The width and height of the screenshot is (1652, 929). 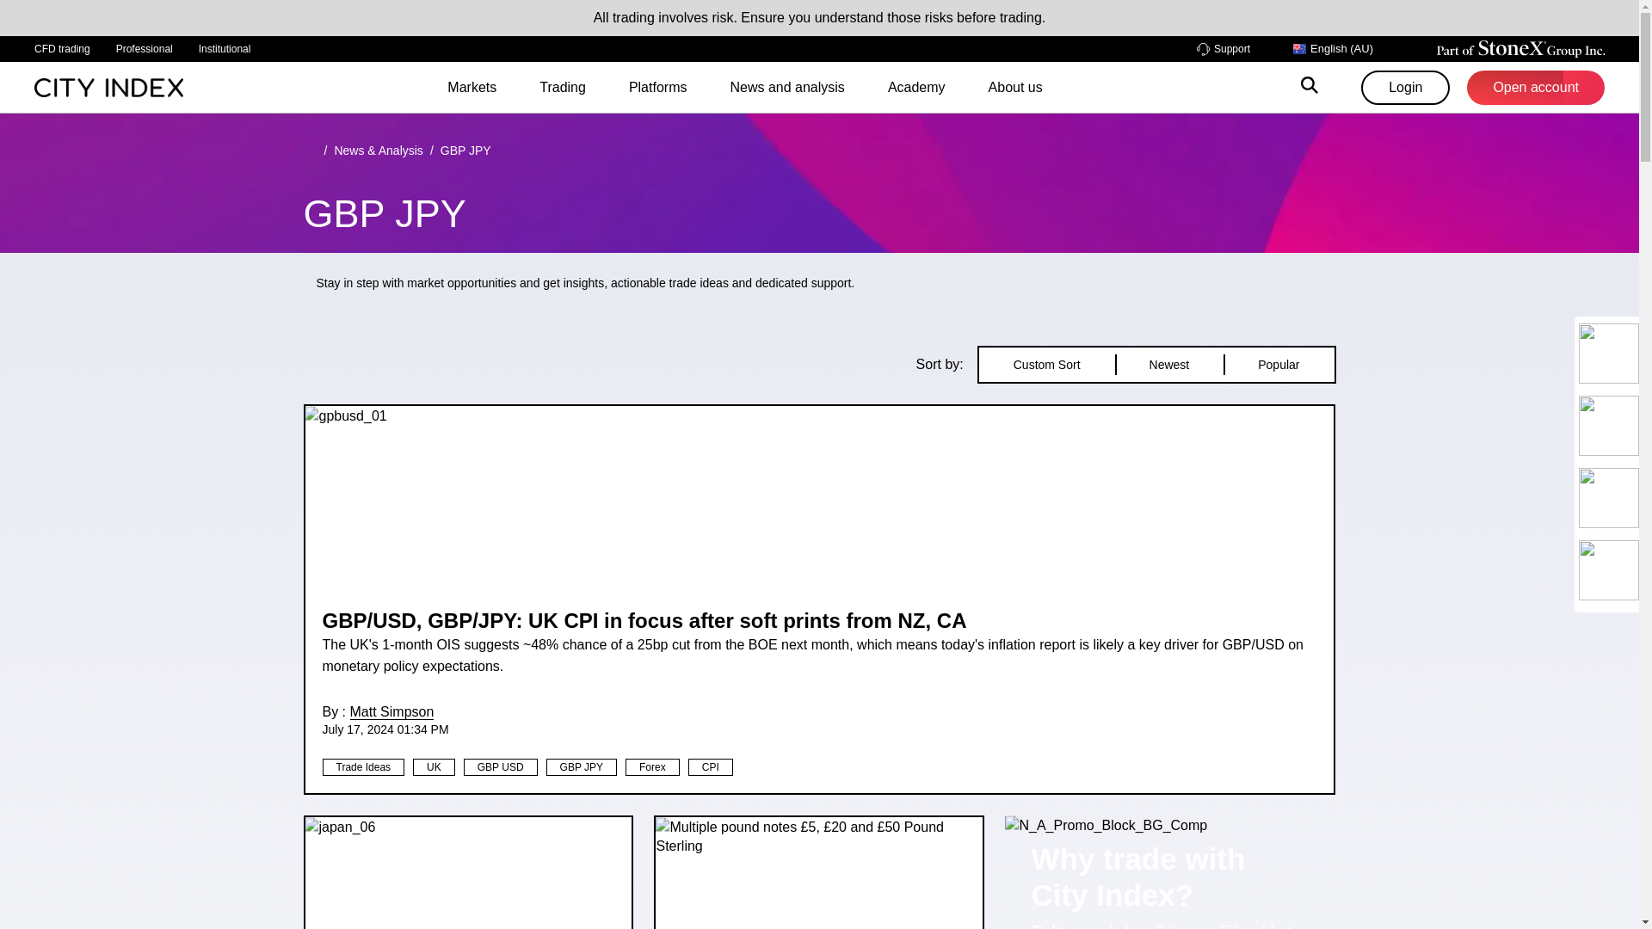 What do you see at coordinates (1224, 48) in the screenshot?
I see `Support` at bounding box center [1224, 48].